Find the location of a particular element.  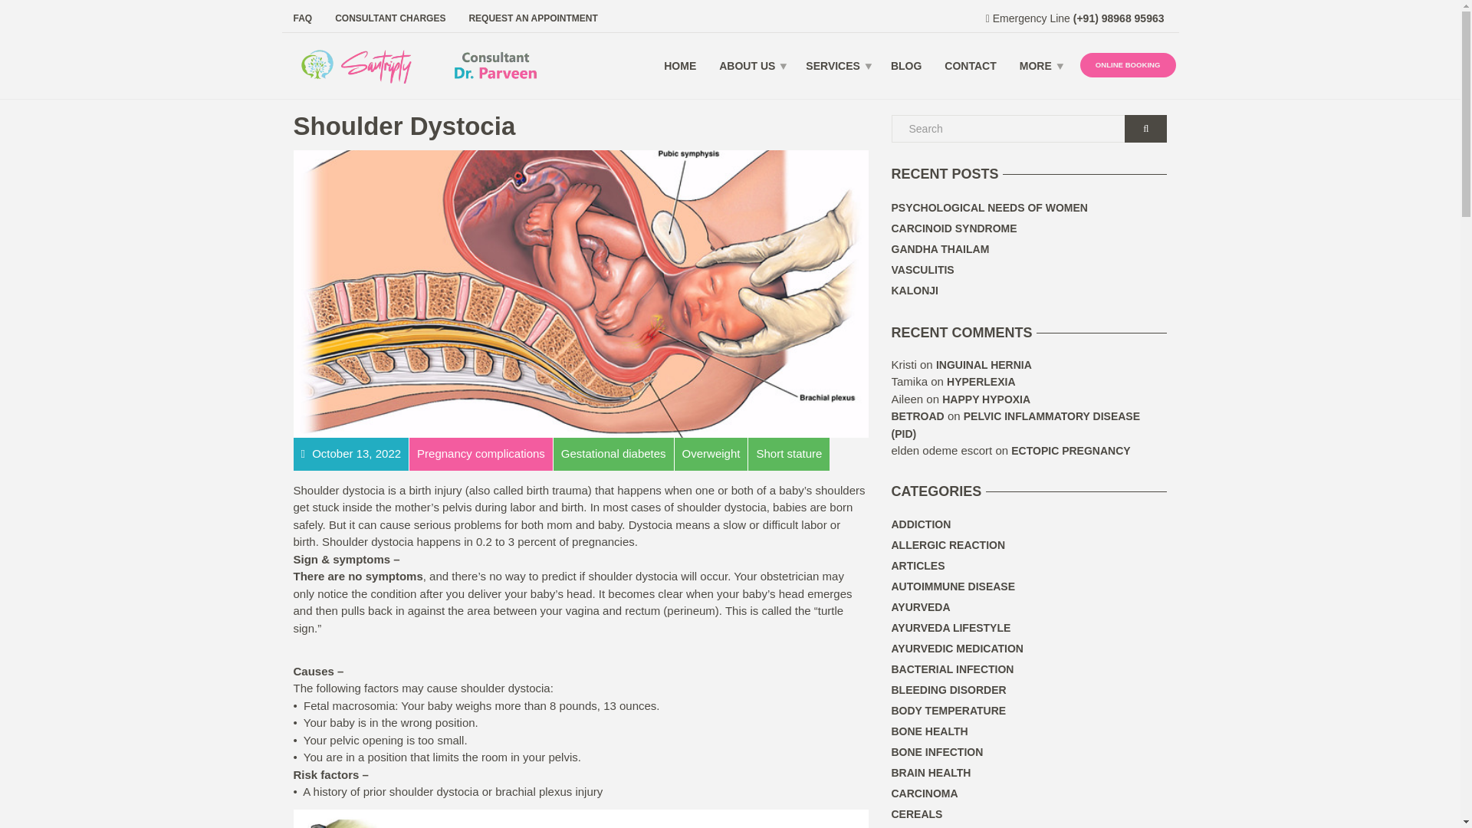

ABOUT US is located at coordinates (751, 66).